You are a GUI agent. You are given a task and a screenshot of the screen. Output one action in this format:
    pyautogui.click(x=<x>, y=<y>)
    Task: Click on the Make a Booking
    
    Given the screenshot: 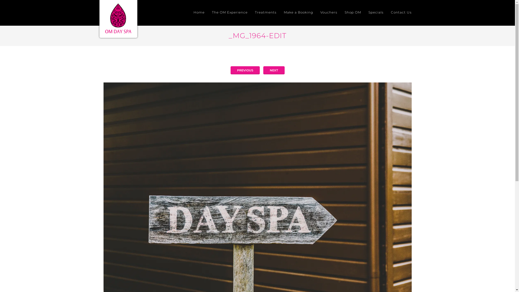 What is the action you would take?
    pyautogui.click(x=298, y=13)
    